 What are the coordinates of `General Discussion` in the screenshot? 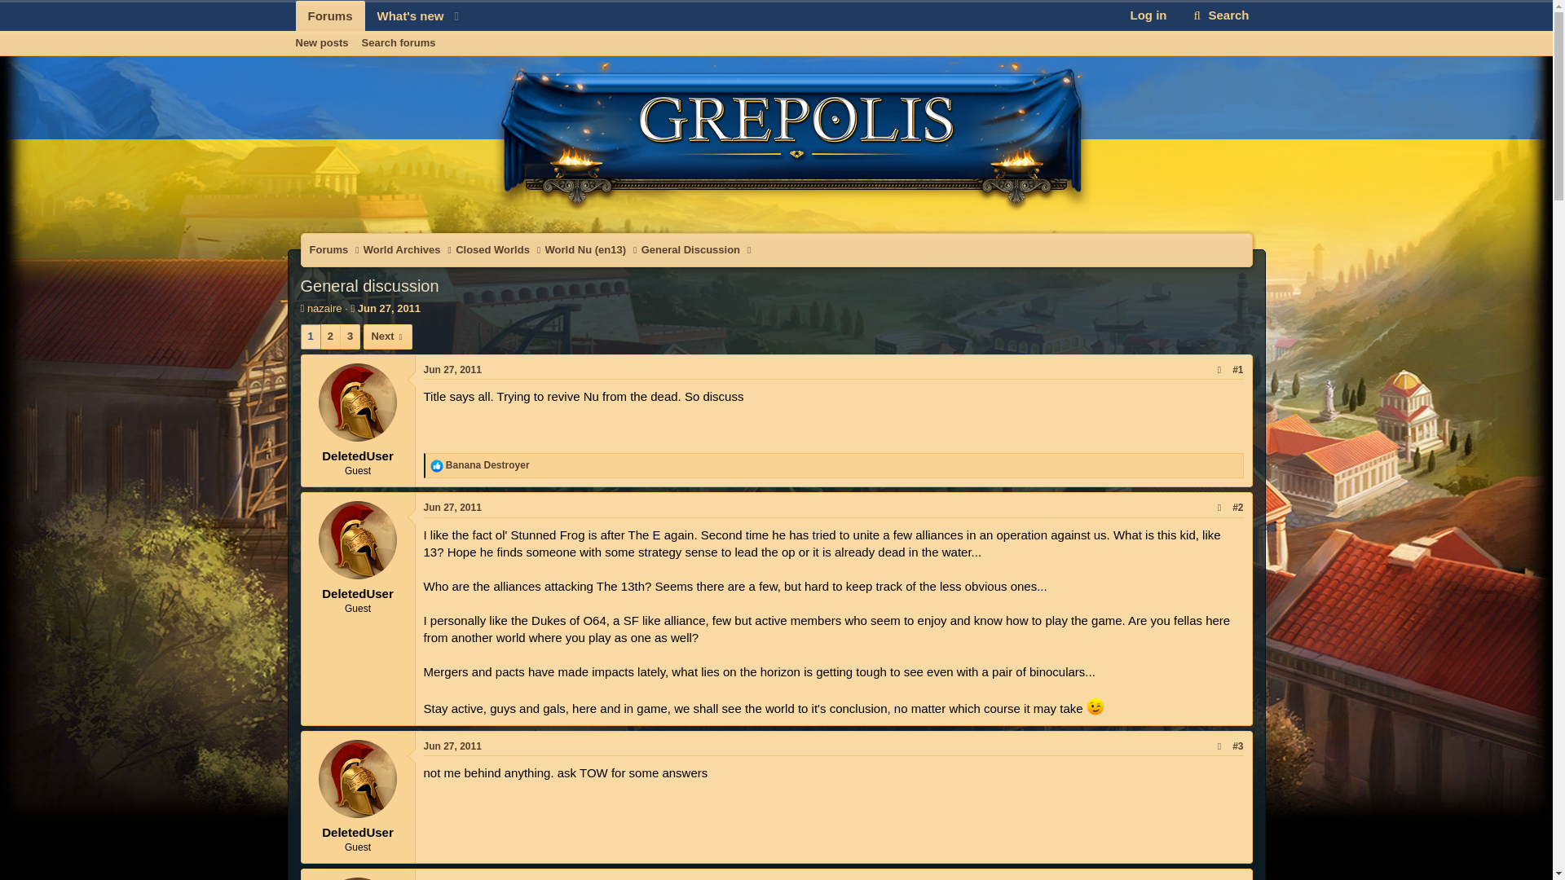 It's located at (399, 42).